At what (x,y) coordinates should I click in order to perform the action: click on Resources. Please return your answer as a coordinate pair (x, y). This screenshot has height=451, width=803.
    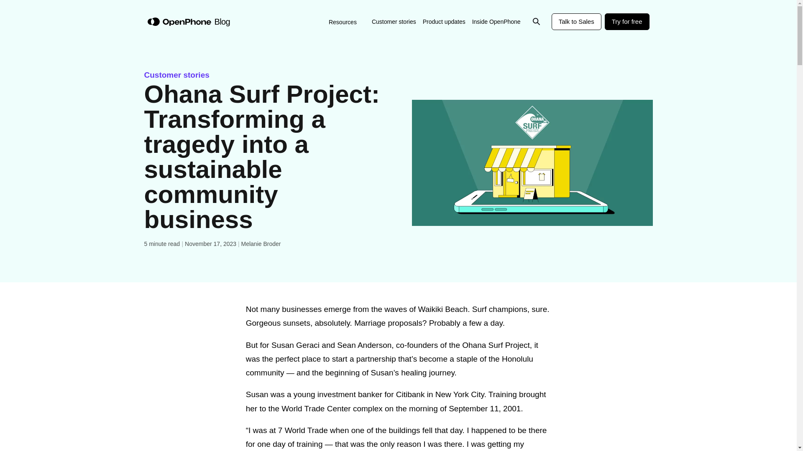
    Looking at the image, I should click on (347, 22).